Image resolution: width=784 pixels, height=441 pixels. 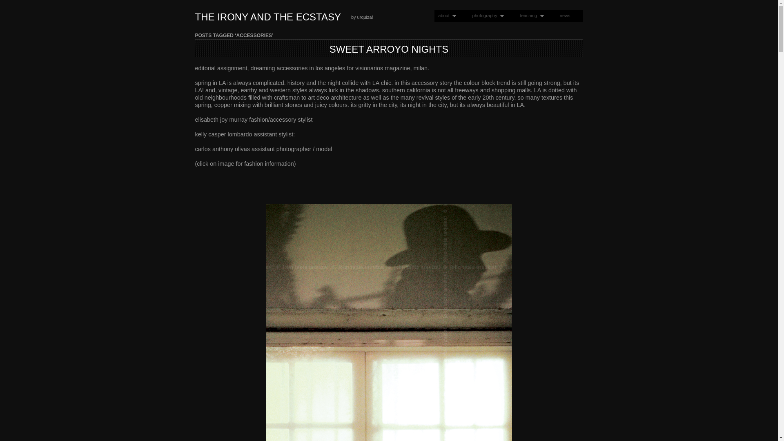 What do you see at coordinates (268, 17) in the screenshot?
I see `THE IRONY AND THE ECSTASY` at bounding box center [268, 17].